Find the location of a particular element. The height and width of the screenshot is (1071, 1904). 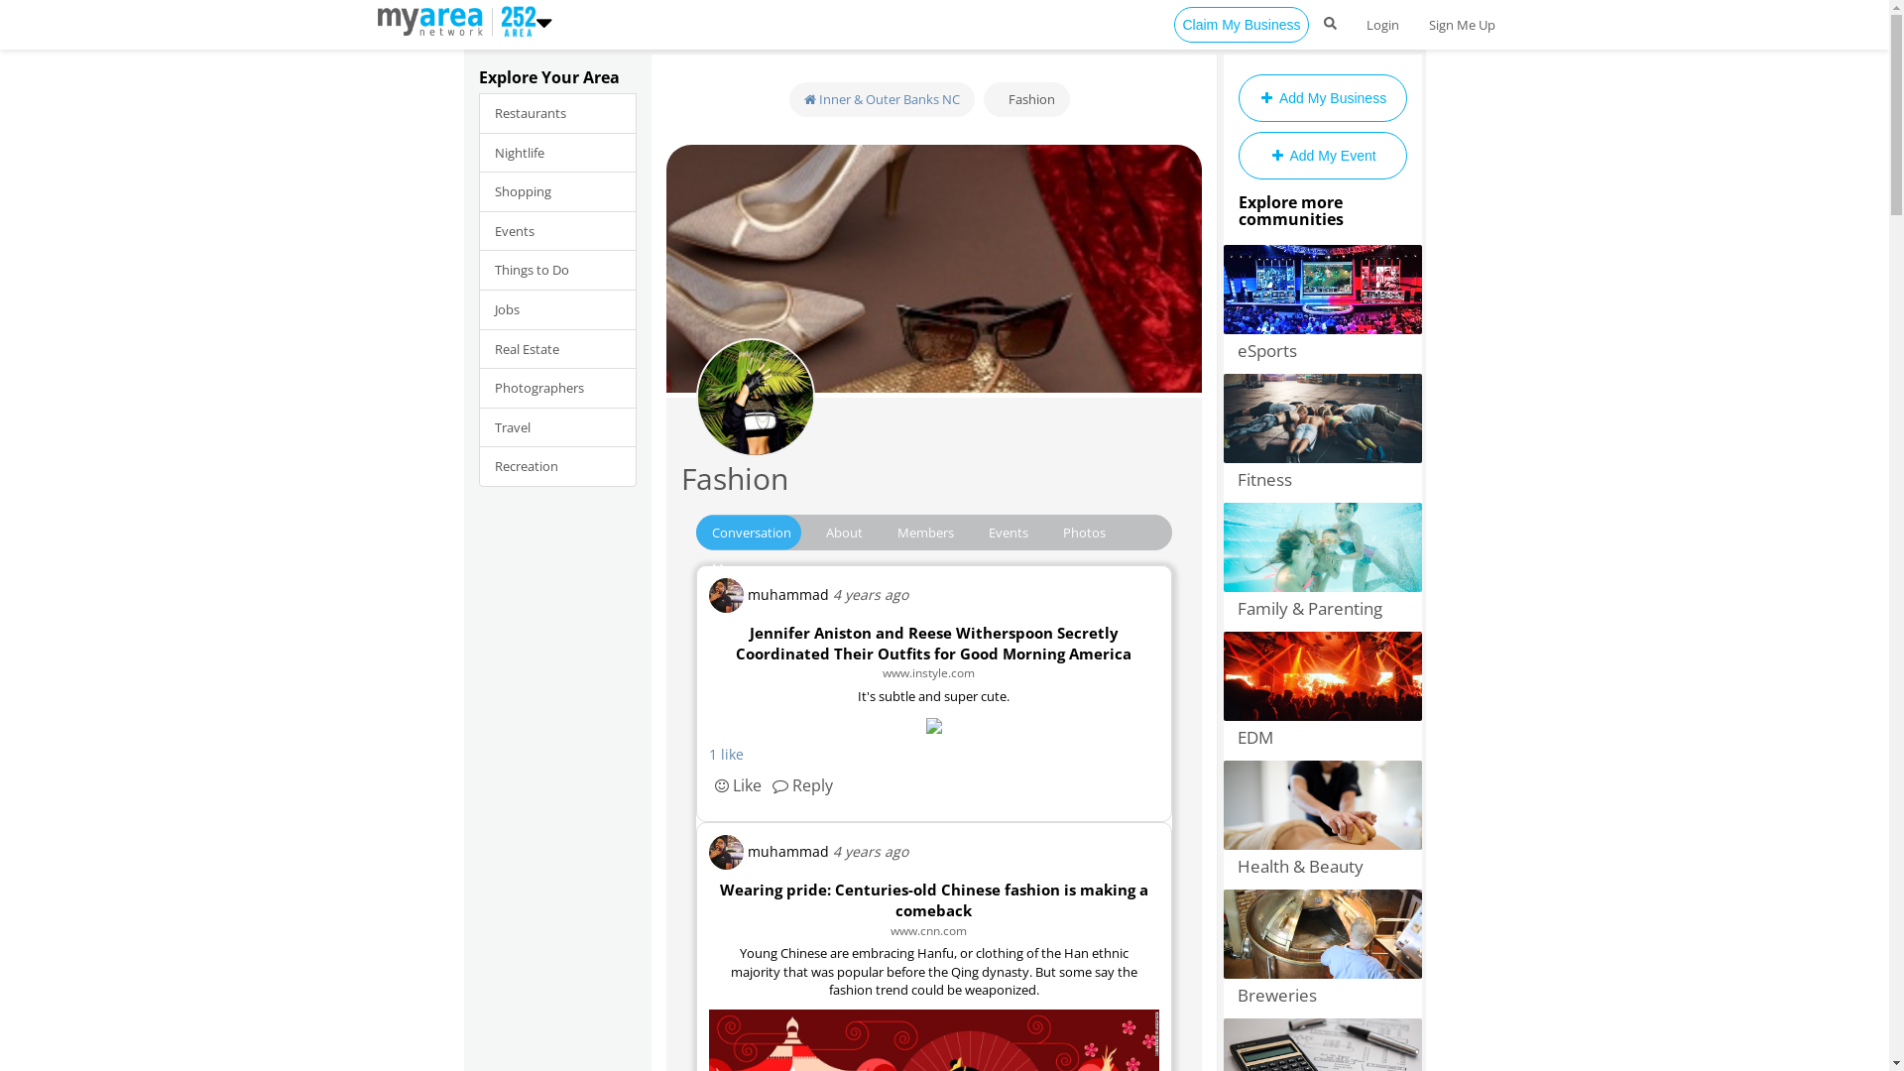

Restaurants is located at coordinates (557, 113).